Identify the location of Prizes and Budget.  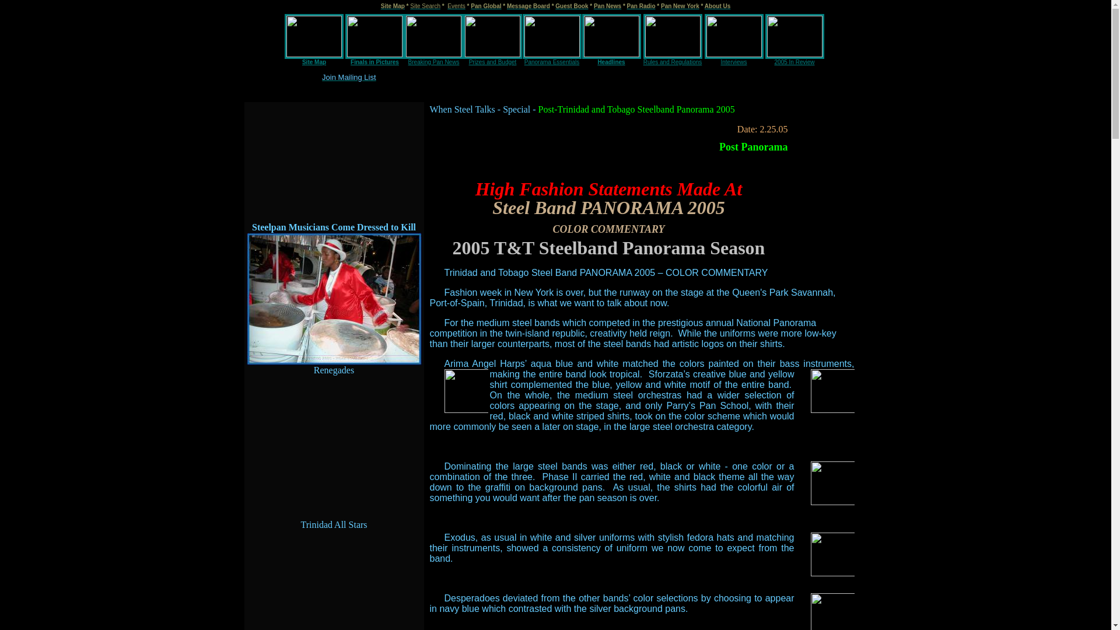
(492, 62).